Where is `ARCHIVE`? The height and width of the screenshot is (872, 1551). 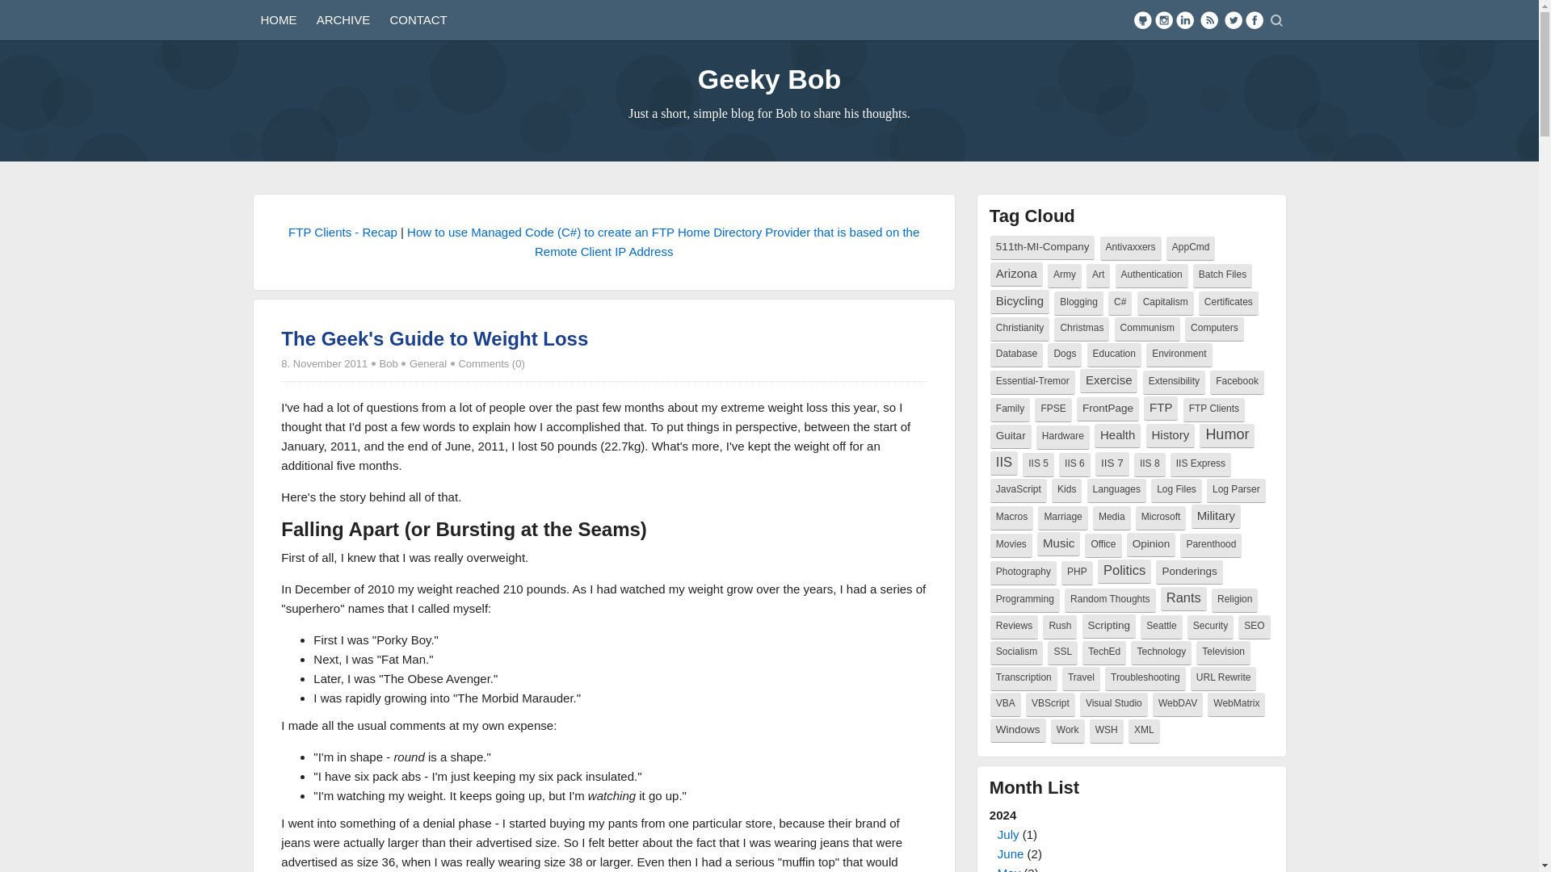
ARCHIVE is located at coordinates (343, 19).